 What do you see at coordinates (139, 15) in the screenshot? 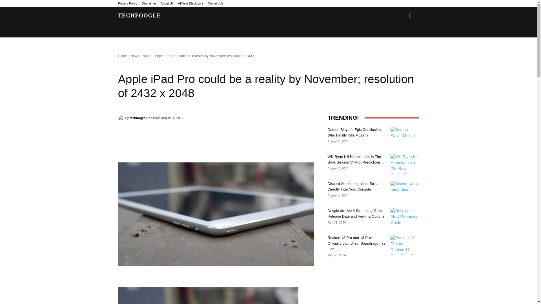
I see `TECHFOOGLE` at bounding box center [139, 15].